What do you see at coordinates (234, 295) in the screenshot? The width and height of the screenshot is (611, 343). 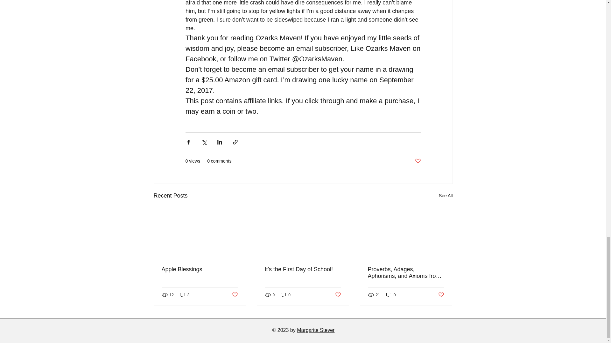 I see `Post not marked as liked` at bounding box center [234, 295].